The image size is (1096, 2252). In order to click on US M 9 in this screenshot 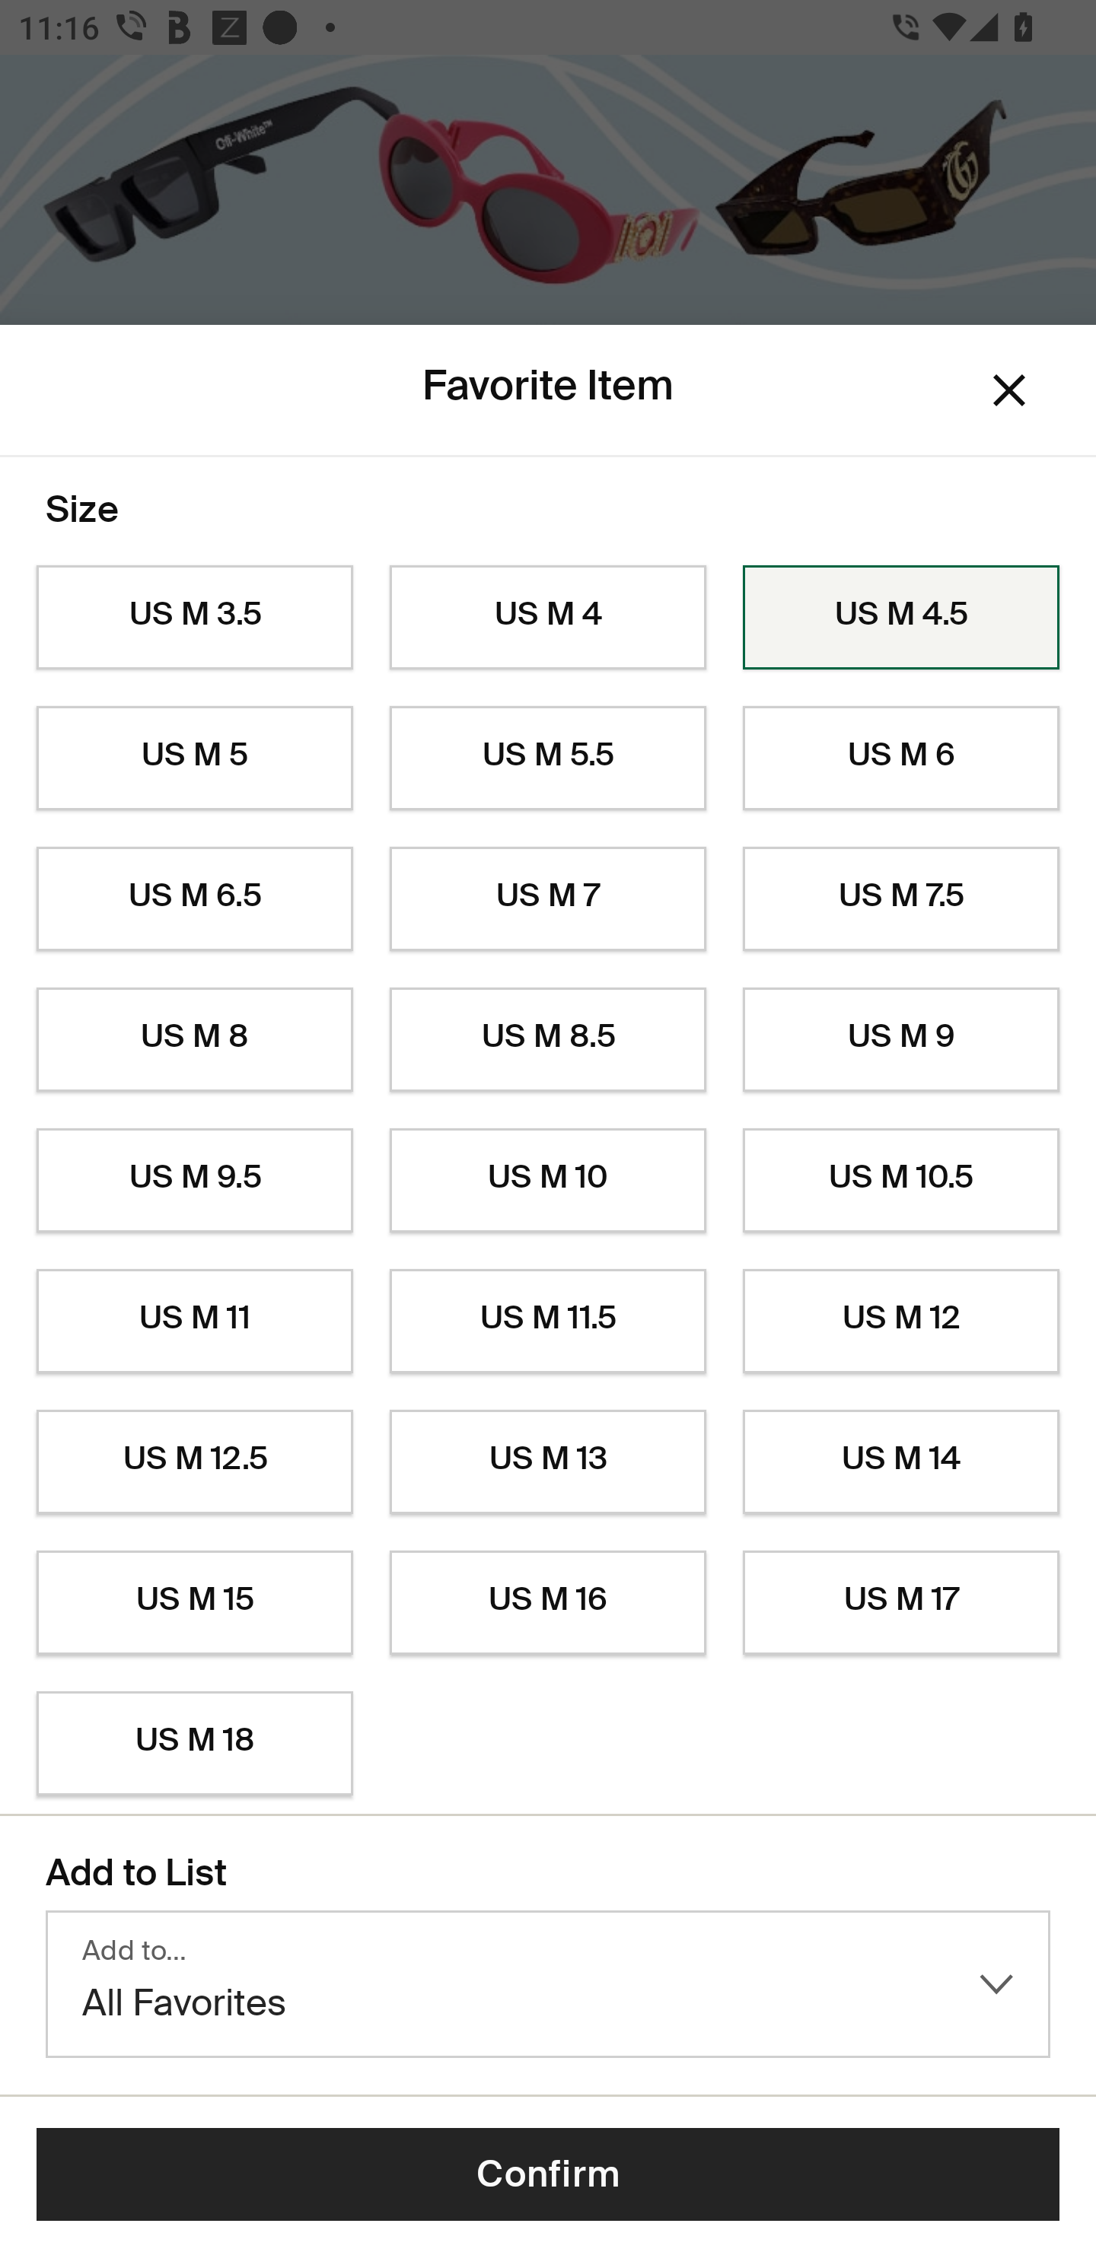, I will do `click(901, 1040)`.